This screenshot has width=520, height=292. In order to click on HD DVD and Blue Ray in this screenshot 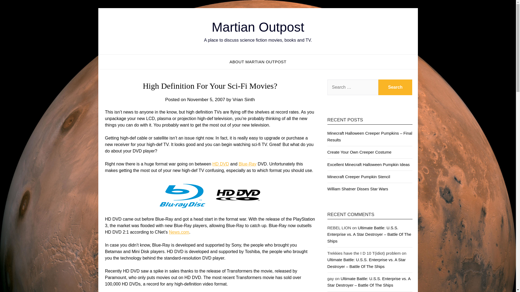, I will do `click(179, 232)`.